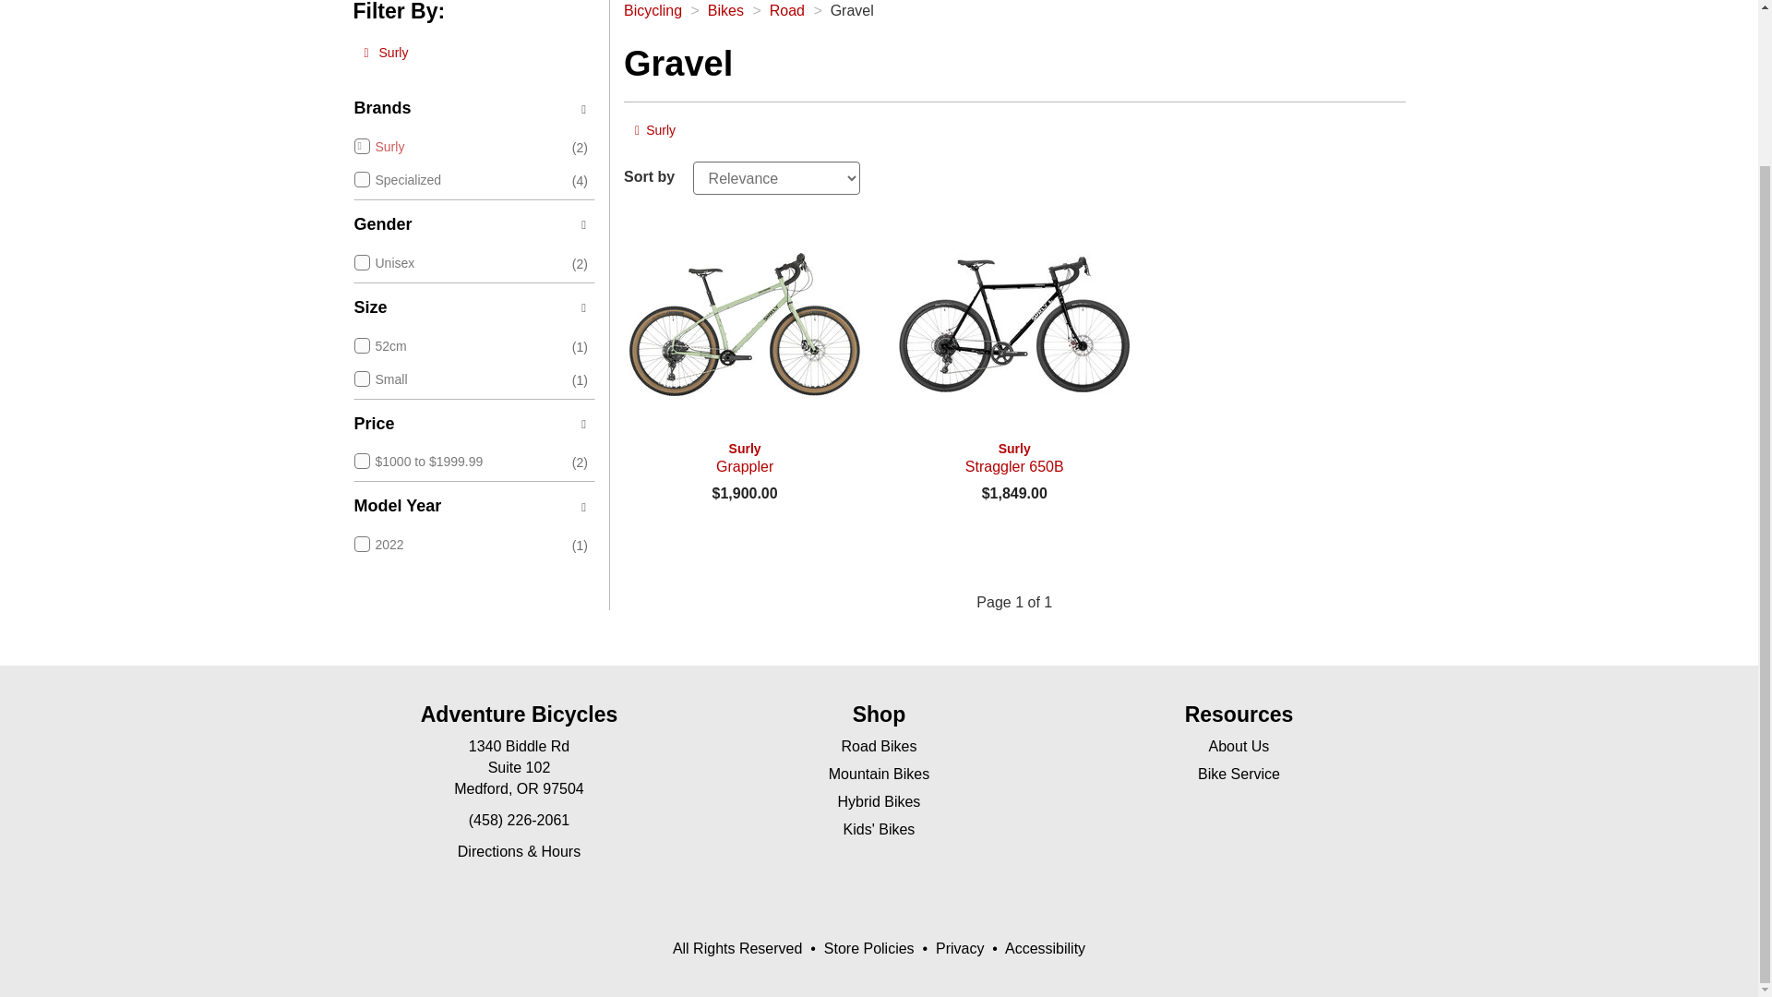 This screenshot has width=1772, height=997. What do you see at coordinates (744, 458) in the screenshot?
I see `Road` at bounding box center [744, 458].